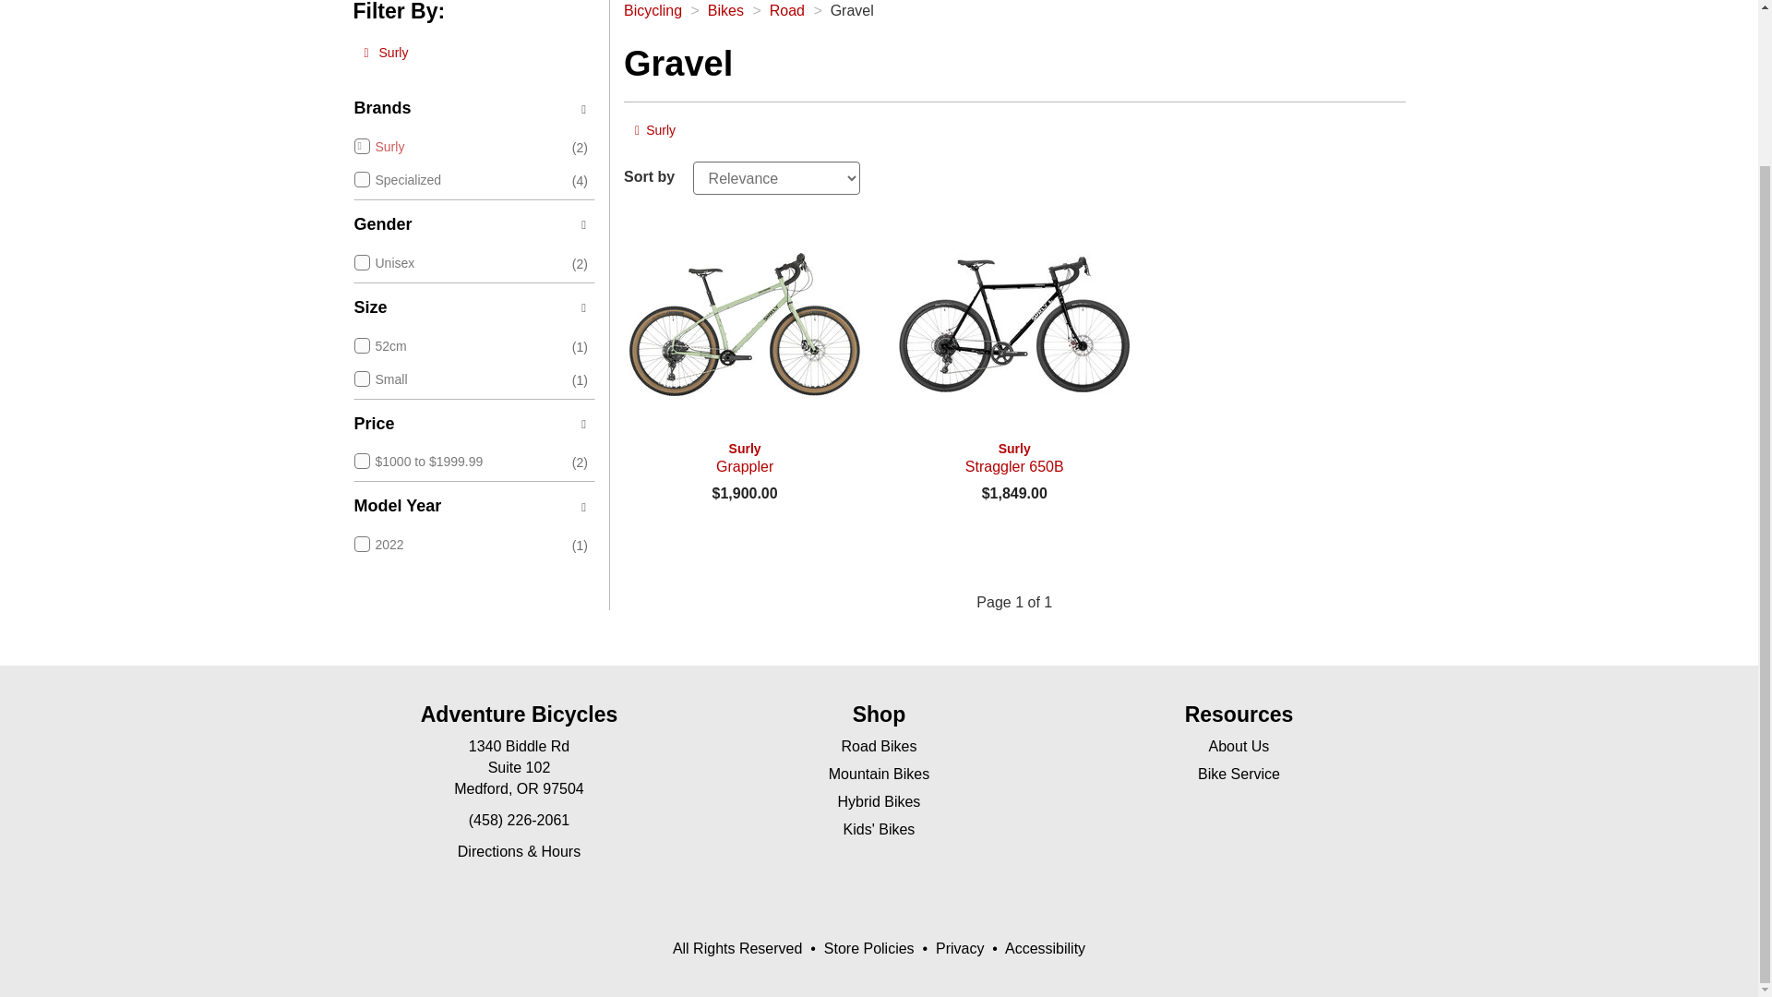 This screenshot has width=1772, height=997. What do you see at coordinates (744, 458) in the screenshot?
I see `Road` at bounding box center [744, 458].